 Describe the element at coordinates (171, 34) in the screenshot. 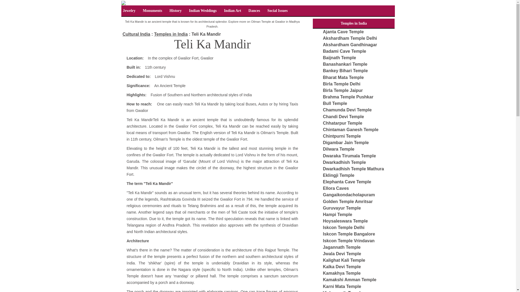

I see `Temples in India` at that location.